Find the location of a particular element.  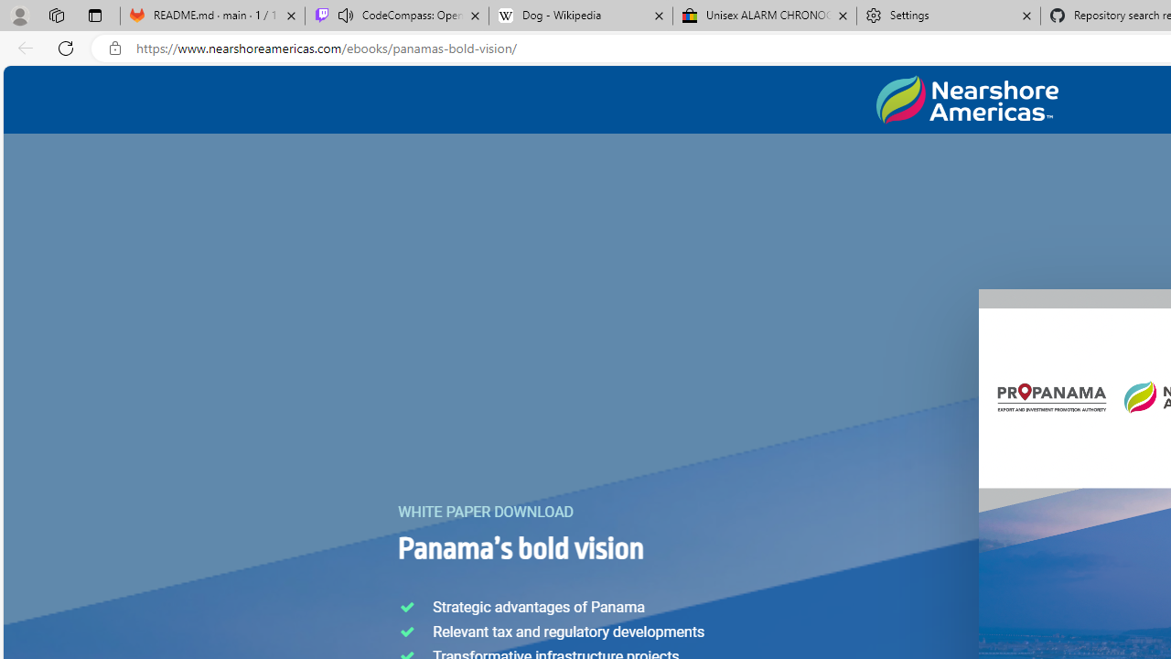

Back is located at coordinates (22, 48).